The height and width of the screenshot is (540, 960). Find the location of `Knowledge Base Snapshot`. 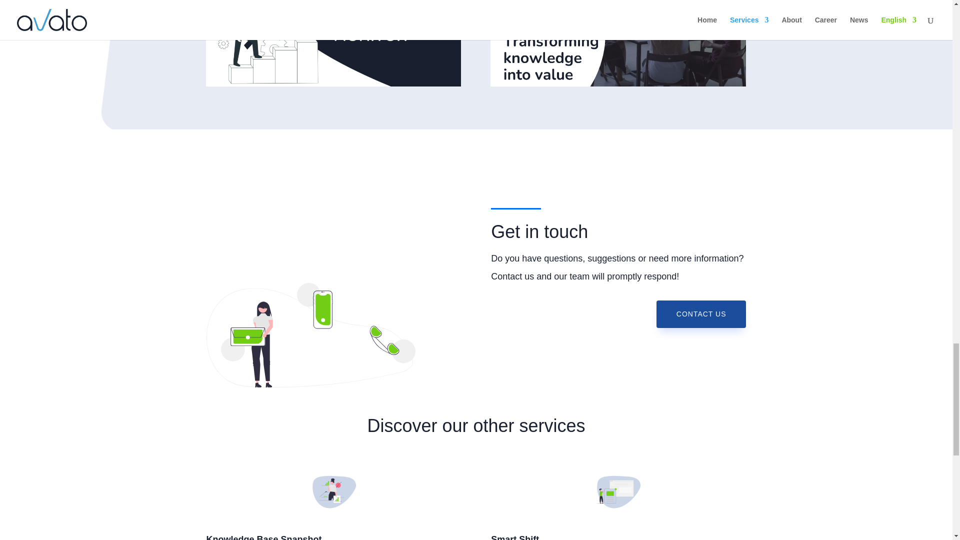

Knowledge Base Snapshot is located at coordinates (264, 537).